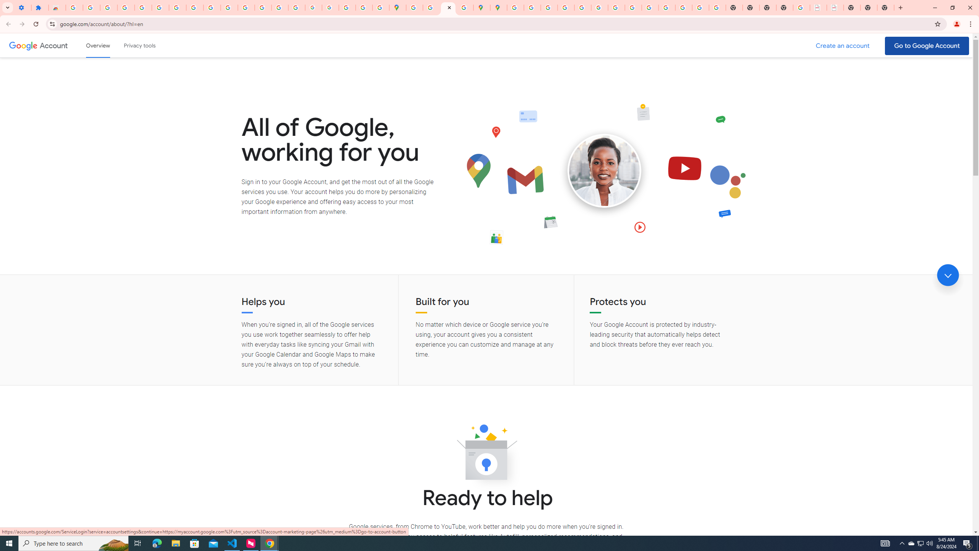  I want to click on Google Account, so click(54, 45).